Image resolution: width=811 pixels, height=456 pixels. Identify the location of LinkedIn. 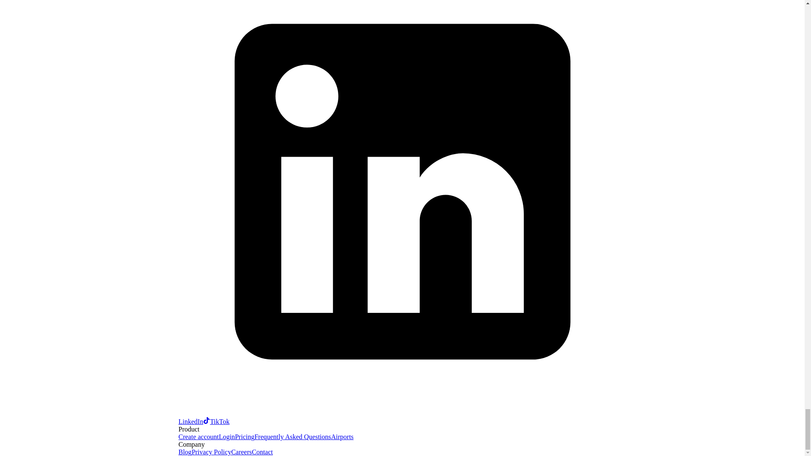
(402, 417).